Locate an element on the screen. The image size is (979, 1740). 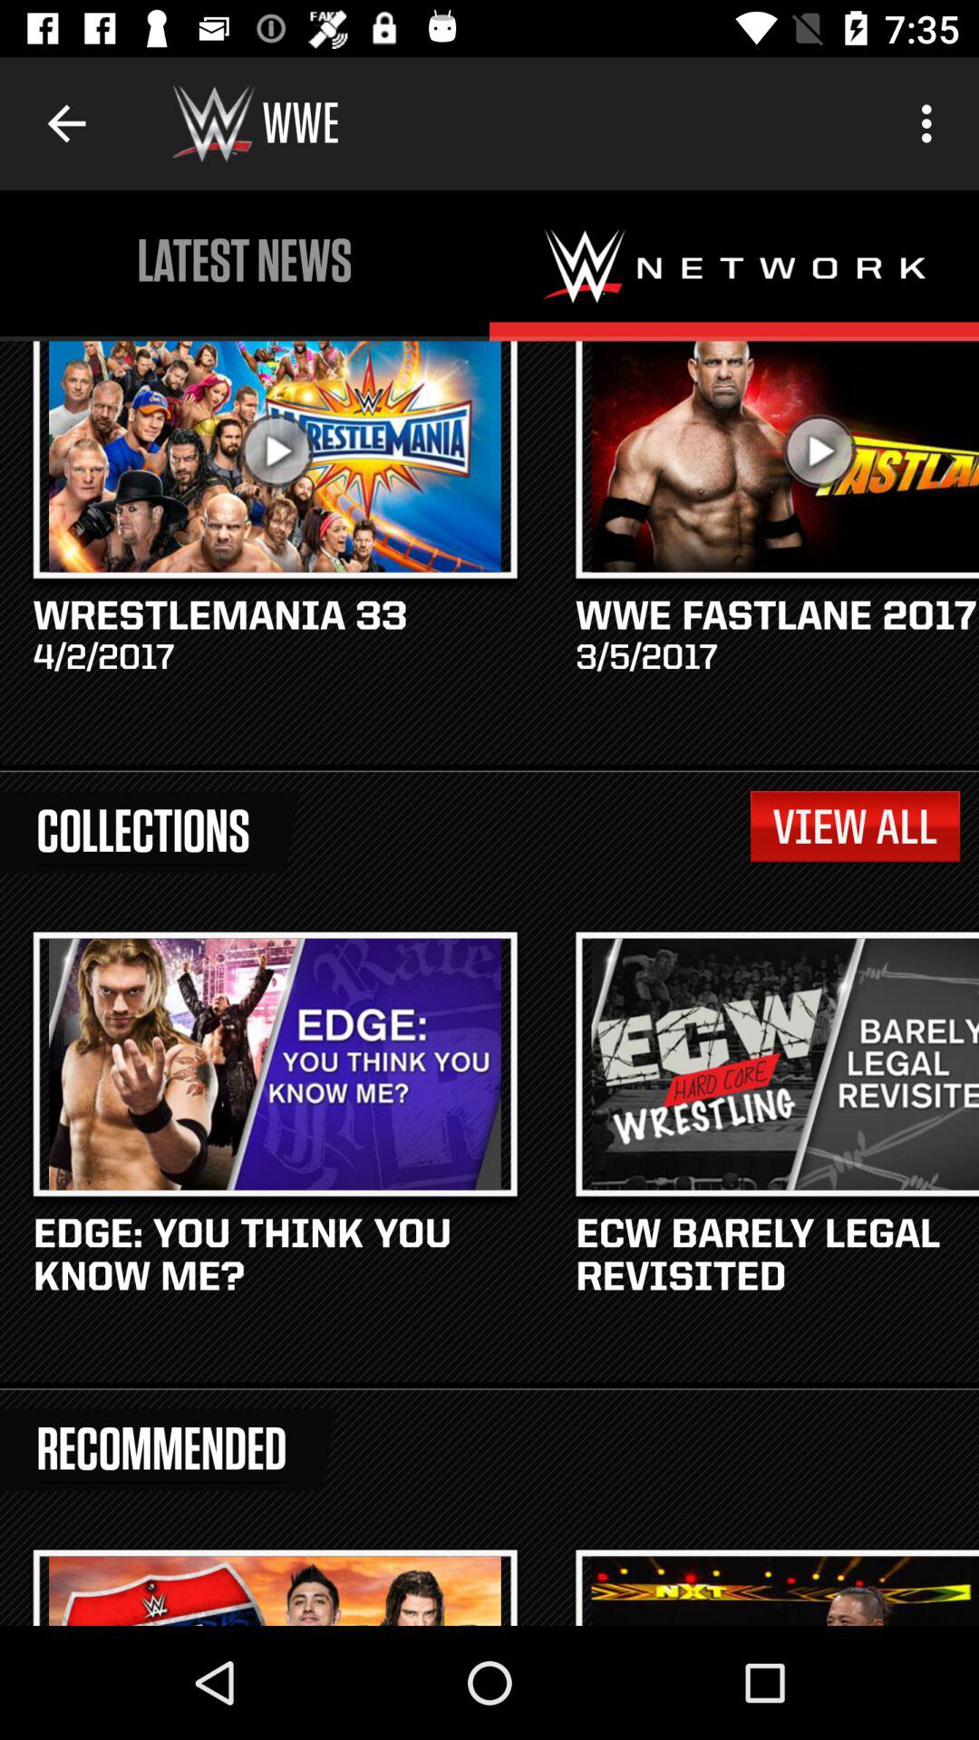
scroll until latest news item is located at coordinates (245, 261).